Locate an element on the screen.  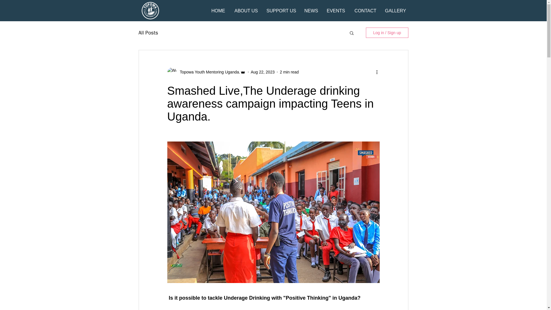
CONTACT is located at coordinates (364, 10).